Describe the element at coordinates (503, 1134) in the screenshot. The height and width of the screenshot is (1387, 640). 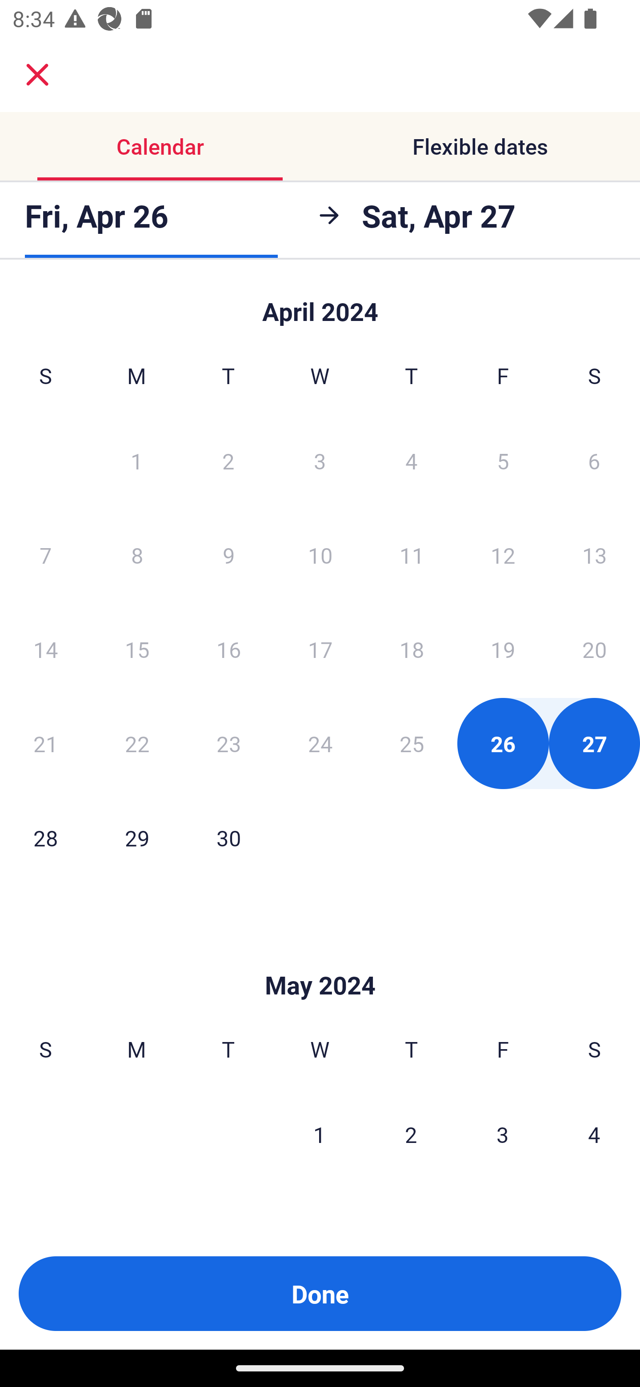
I see `3 Friday, May 3, 2024` at that location.